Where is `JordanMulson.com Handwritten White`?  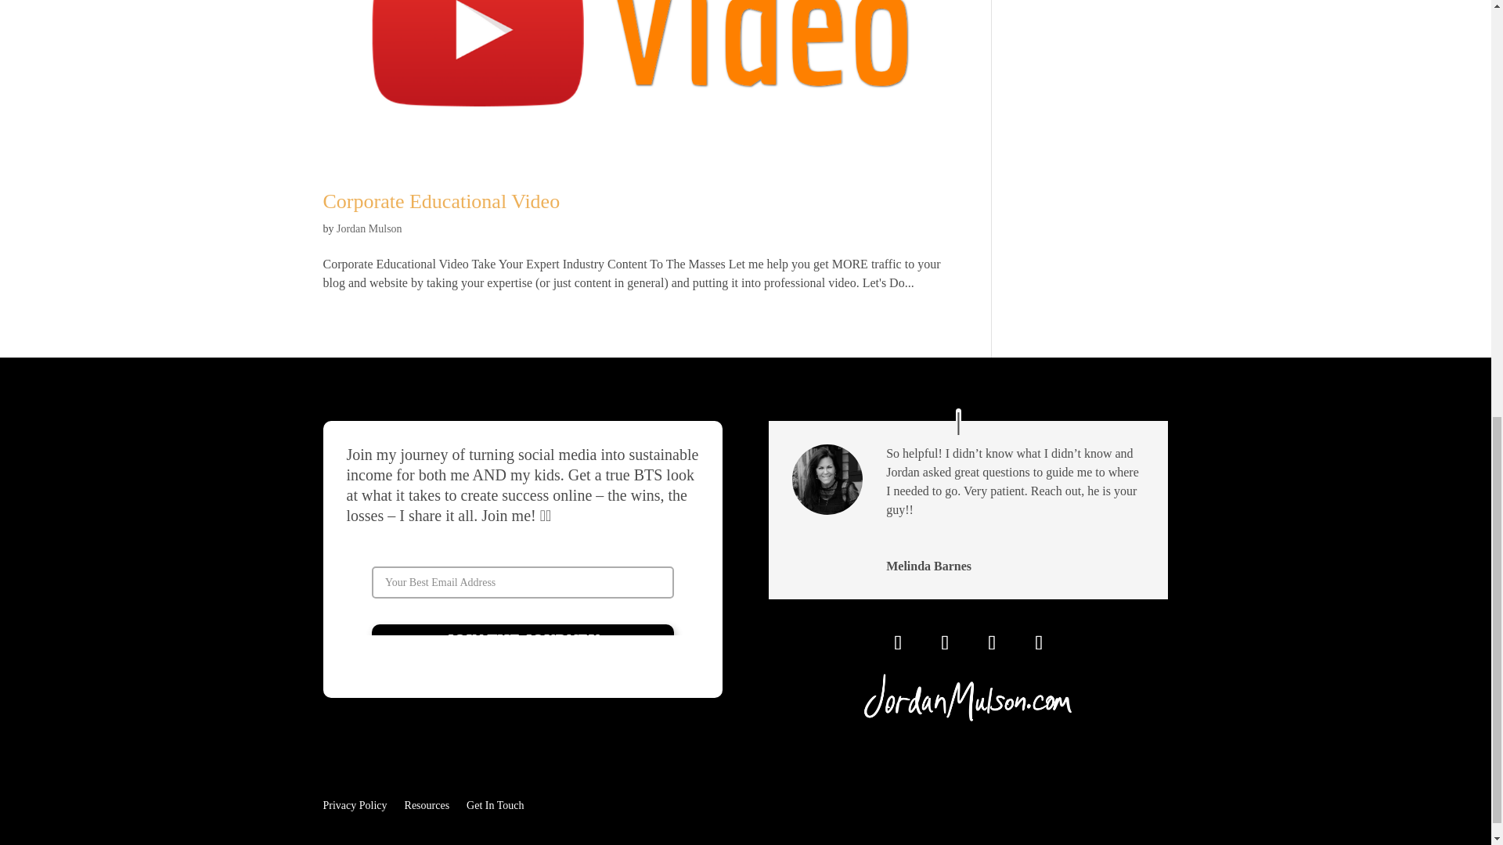 JordanMulson.com Handwritten White is located at coordinates (968, 697).